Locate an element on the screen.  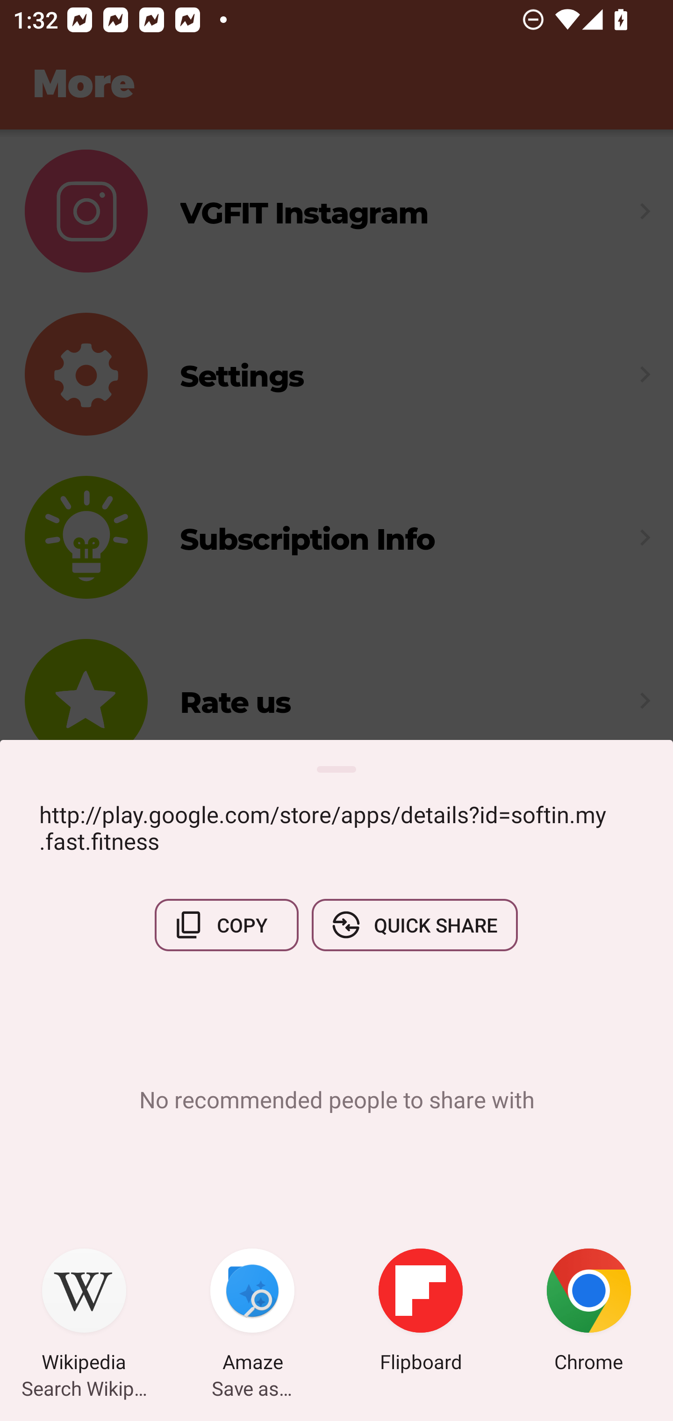
COPY is located at coordinates (227, 925).